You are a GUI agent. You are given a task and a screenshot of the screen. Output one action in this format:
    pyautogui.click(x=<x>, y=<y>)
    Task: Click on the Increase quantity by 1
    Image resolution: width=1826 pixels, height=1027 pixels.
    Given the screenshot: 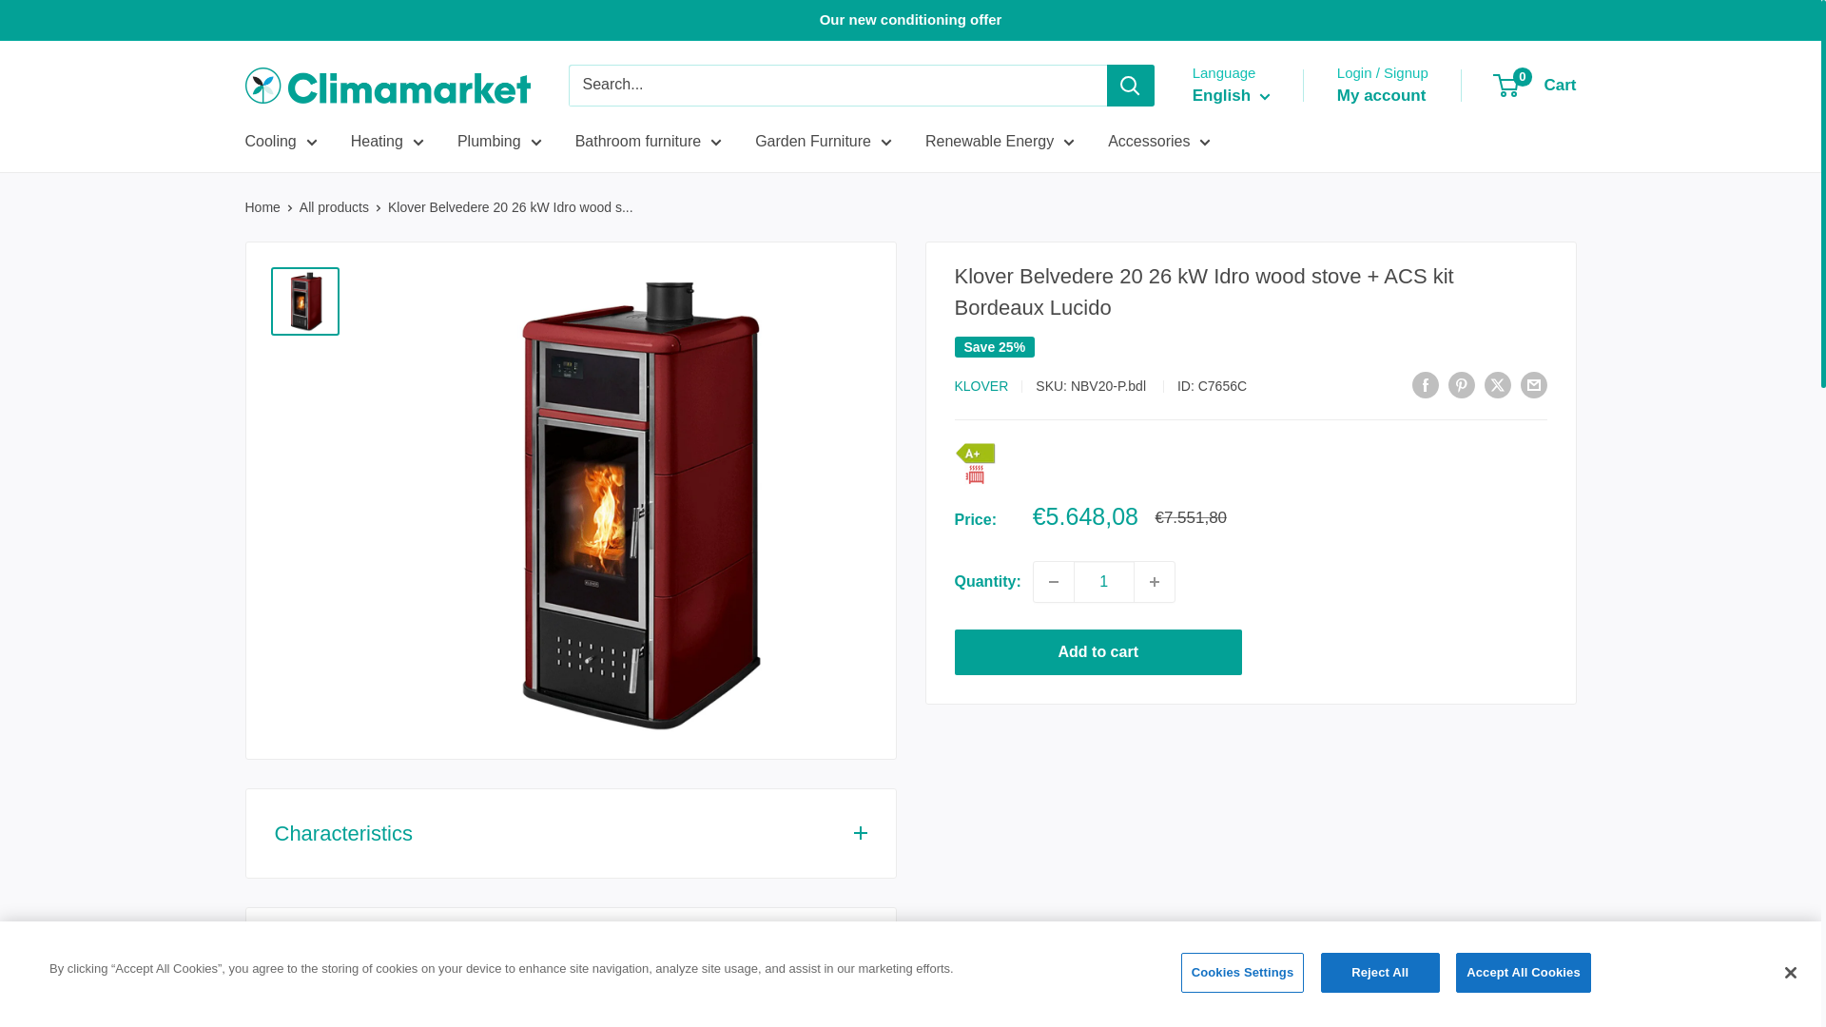 What is the action you would take?
    pyautogui.click(x=1154, y=581)
    